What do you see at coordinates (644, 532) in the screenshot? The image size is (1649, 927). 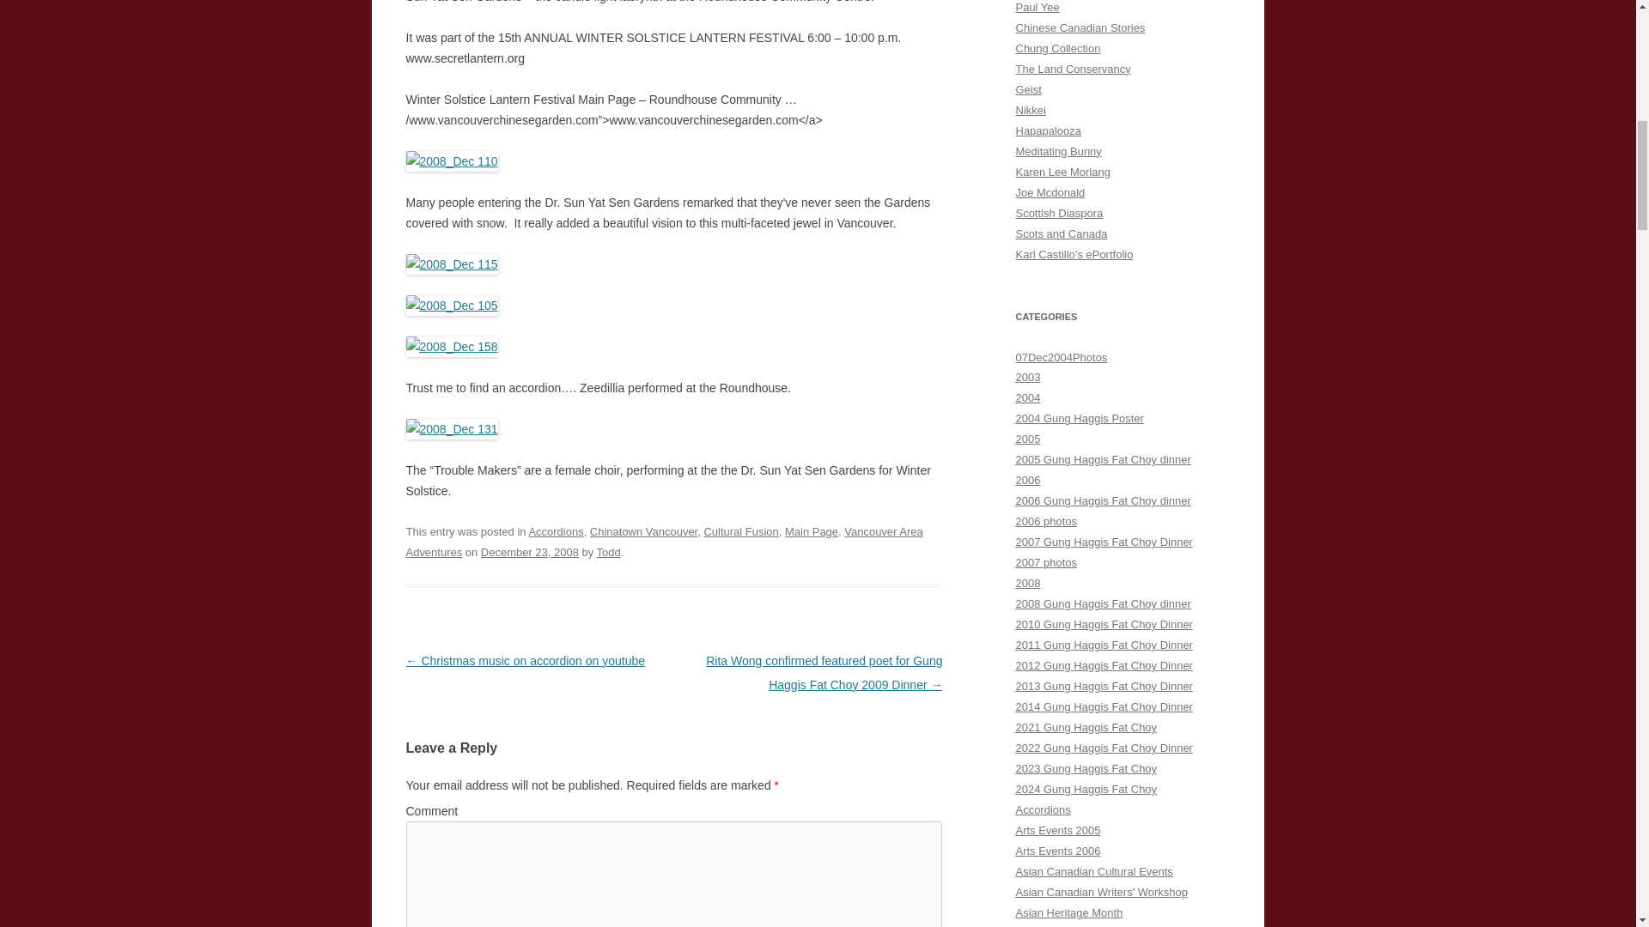 I see `Chinatown Vancouver` at bounding box center [644, 532].